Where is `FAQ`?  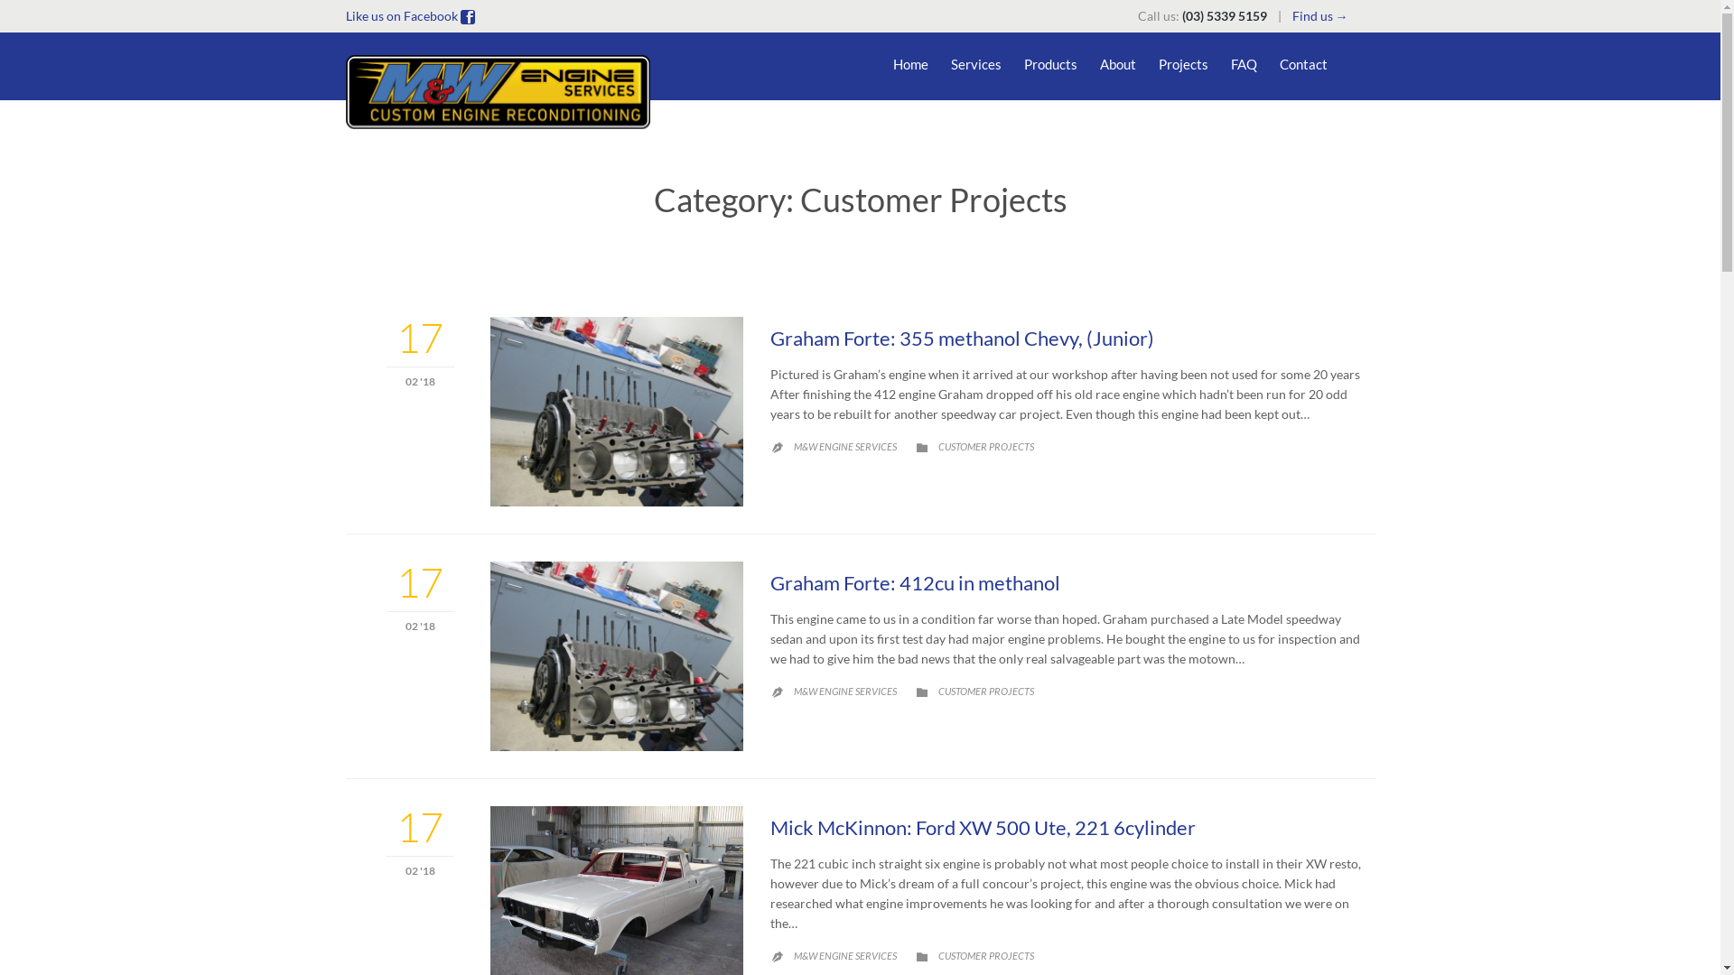 FAQ is located at coordinates (1243, 67).